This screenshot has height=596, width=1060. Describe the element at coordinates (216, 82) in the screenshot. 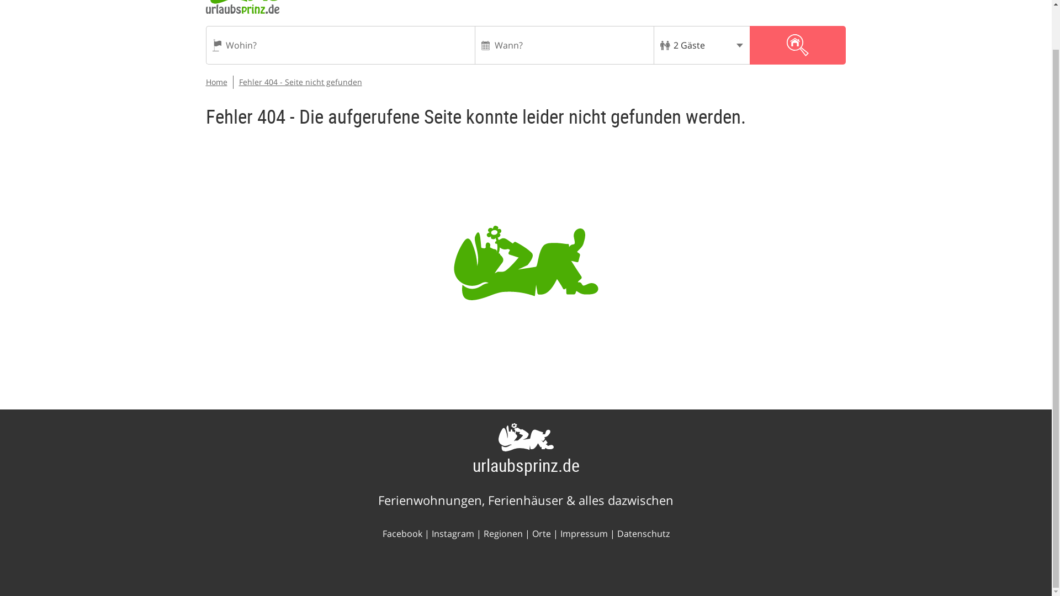

I see `Home` at that location.